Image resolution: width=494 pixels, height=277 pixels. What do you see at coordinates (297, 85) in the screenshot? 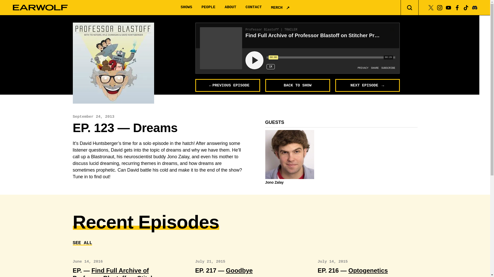
I see `BACK TO SHOW` at bounding box center [297, 85].